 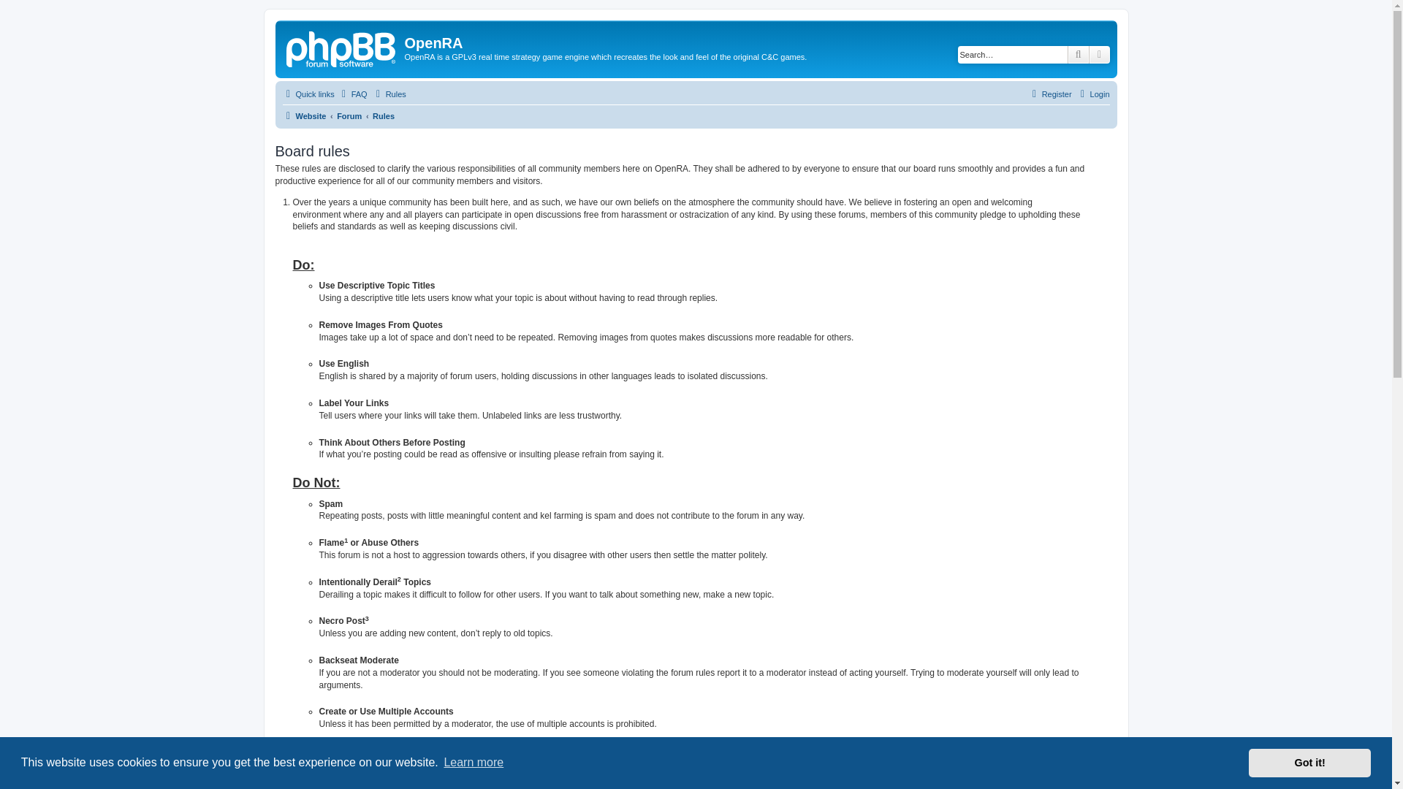 What do you see at coordinates (1049, 94) in the screenshot?
I see `Register` at bounding box center [1049, 94].